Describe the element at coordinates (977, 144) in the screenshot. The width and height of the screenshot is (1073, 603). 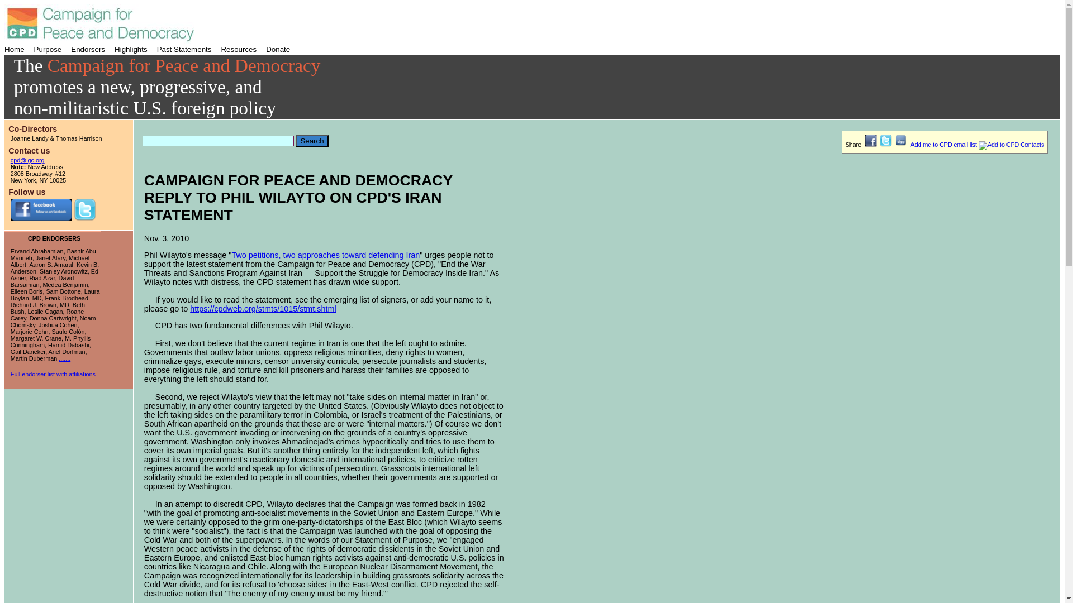
I see `Add me to CPD email list` at that location.